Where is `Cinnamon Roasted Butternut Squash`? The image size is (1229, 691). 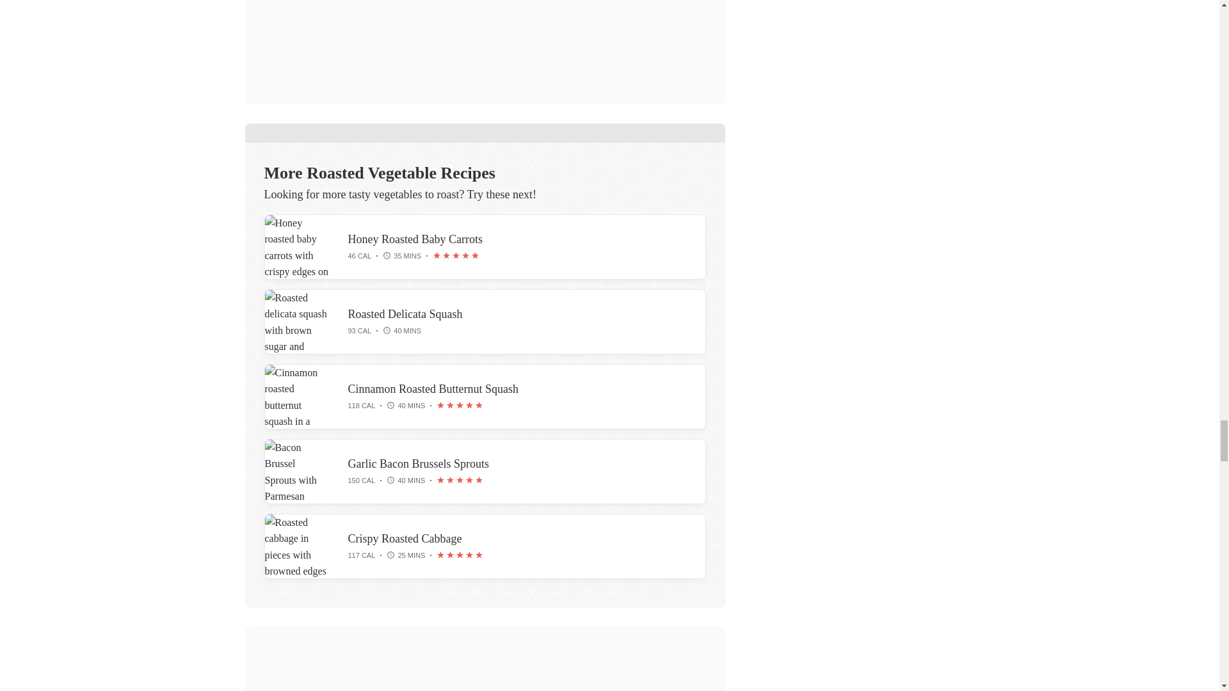
Cinnamon Roasted Butternut Squash is located at coordinates (297, 397).